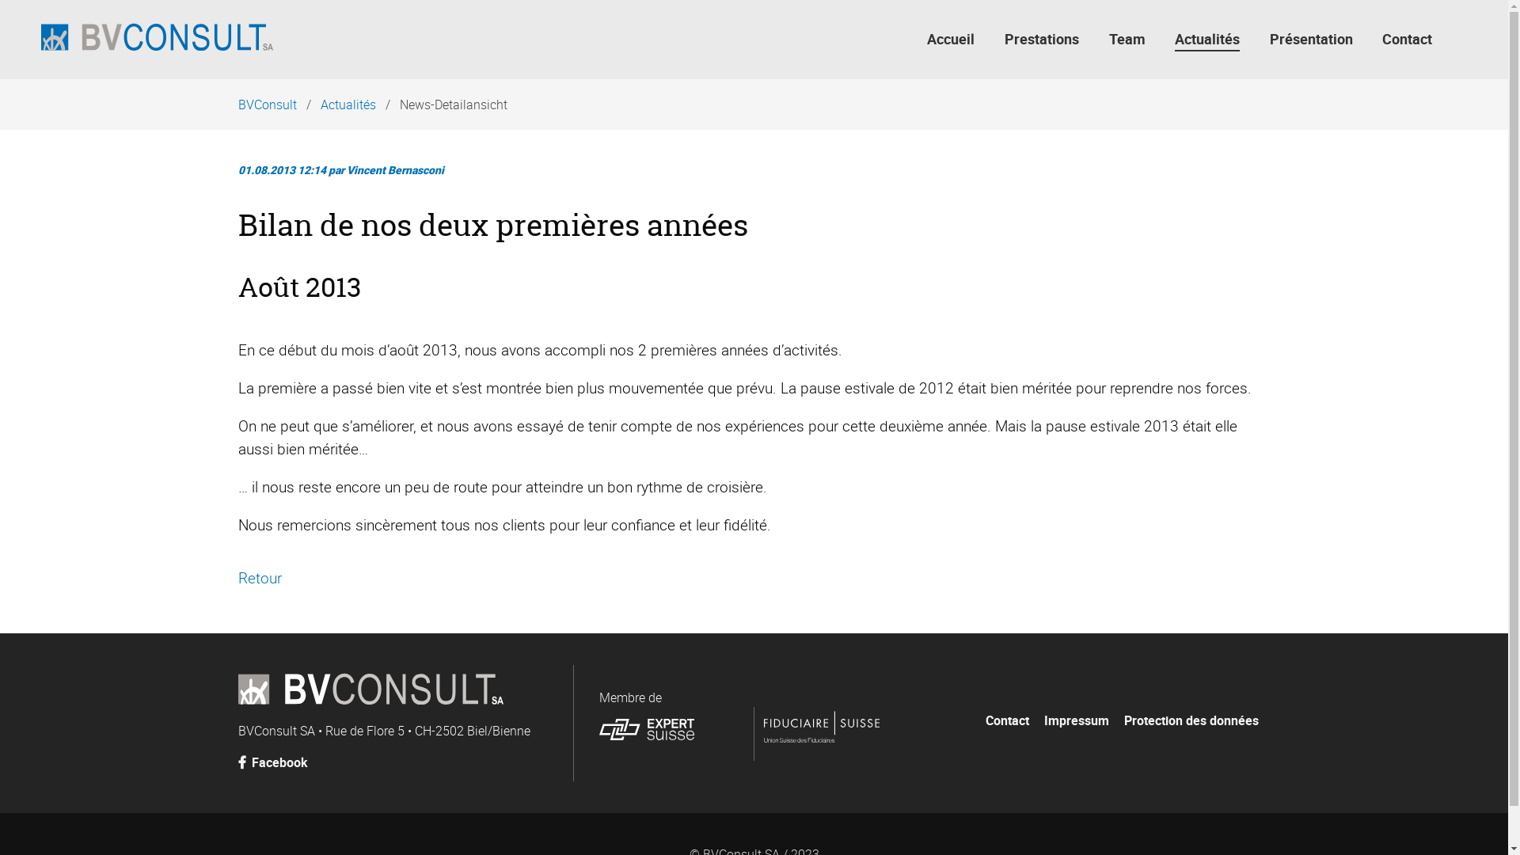 The image size is (1520, 855). What do you see at coordinates (1047, 40) in the screenshot?
I see `Prestations` at bounding box center [1047, 40].